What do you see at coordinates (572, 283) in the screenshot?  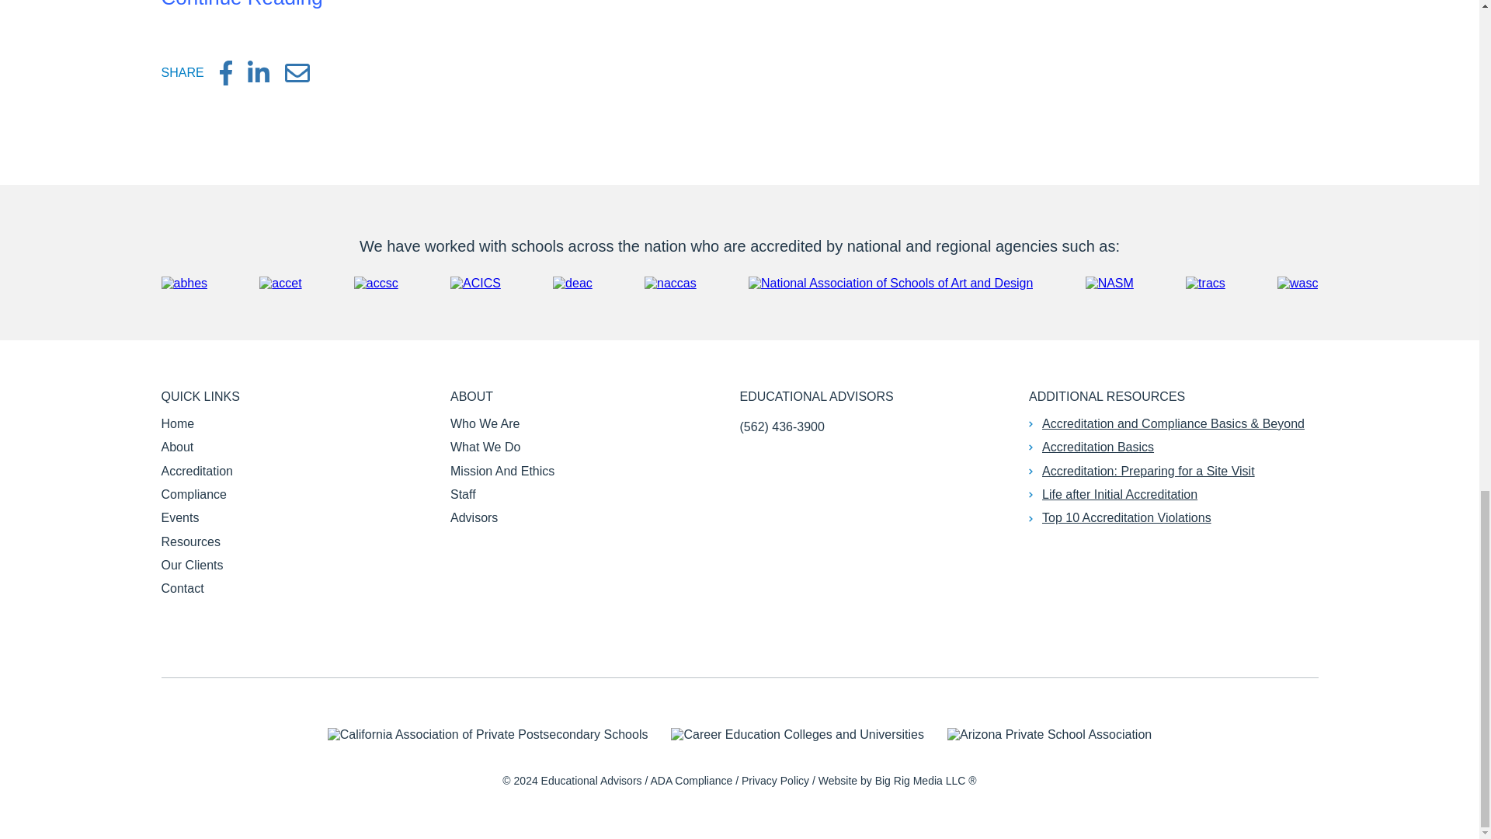 I see `deac` at bounding box center [572, 283].